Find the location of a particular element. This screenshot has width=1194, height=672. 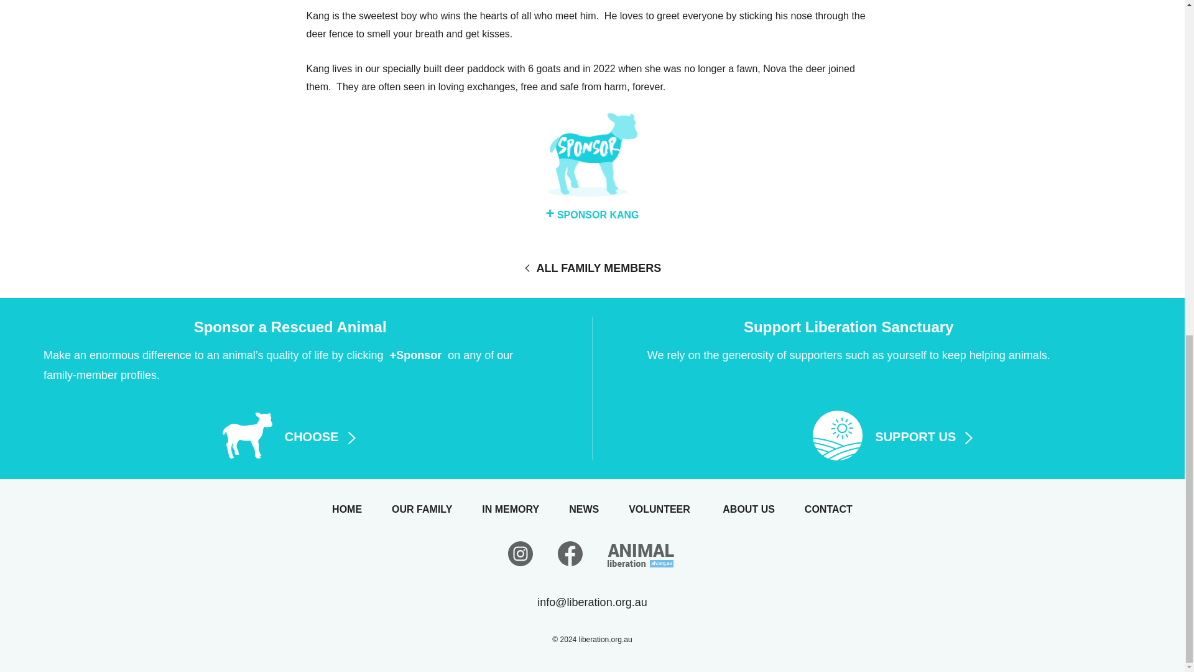

ALL FAMILY MEMBERS is located at coordinates (592, 268).